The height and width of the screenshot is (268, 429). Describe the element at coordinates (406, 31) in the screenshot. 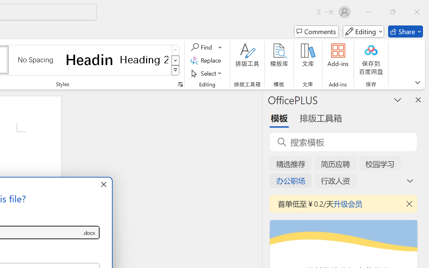

I see `Share` at that location.